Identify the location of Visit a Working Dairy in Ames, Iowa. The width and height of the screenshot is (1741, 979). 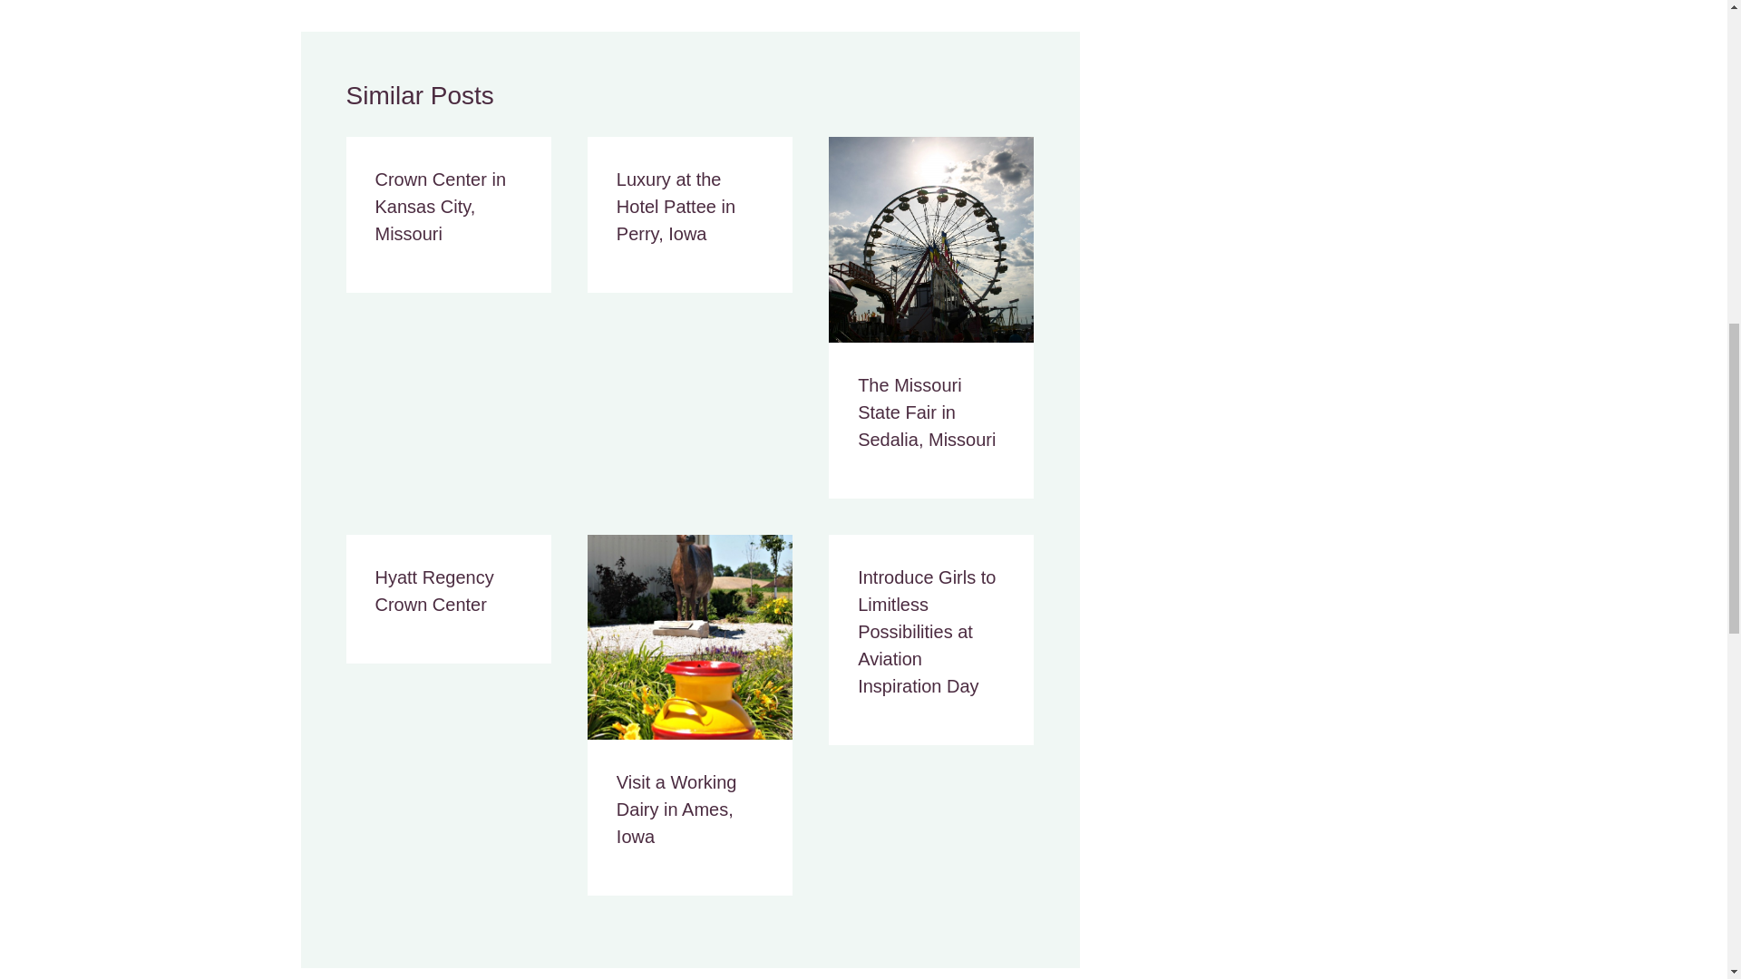
(676, 809).